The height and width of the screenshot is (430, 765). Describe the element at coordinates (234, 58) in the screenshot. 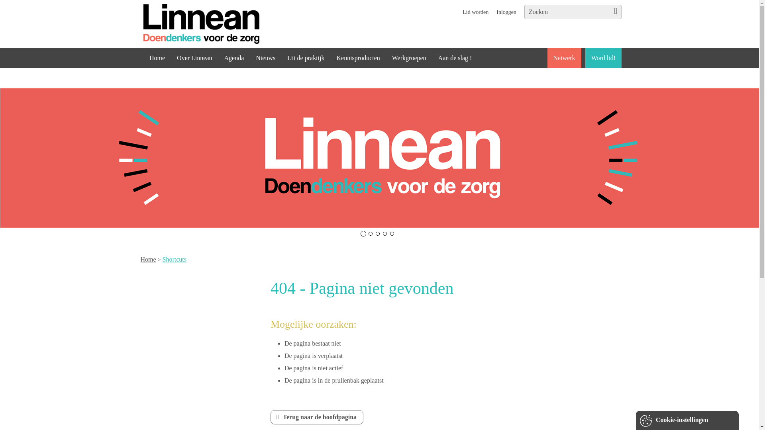

I see `Agenda` at that location.